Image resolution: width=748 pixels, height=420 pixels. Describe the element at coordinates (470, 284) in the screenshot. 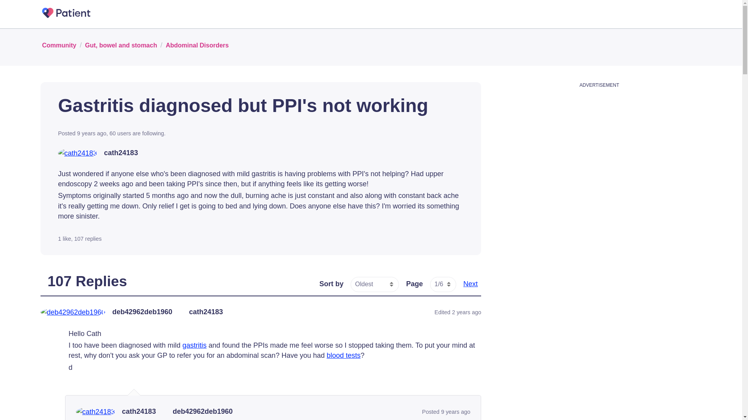

I see `Next` at that location.